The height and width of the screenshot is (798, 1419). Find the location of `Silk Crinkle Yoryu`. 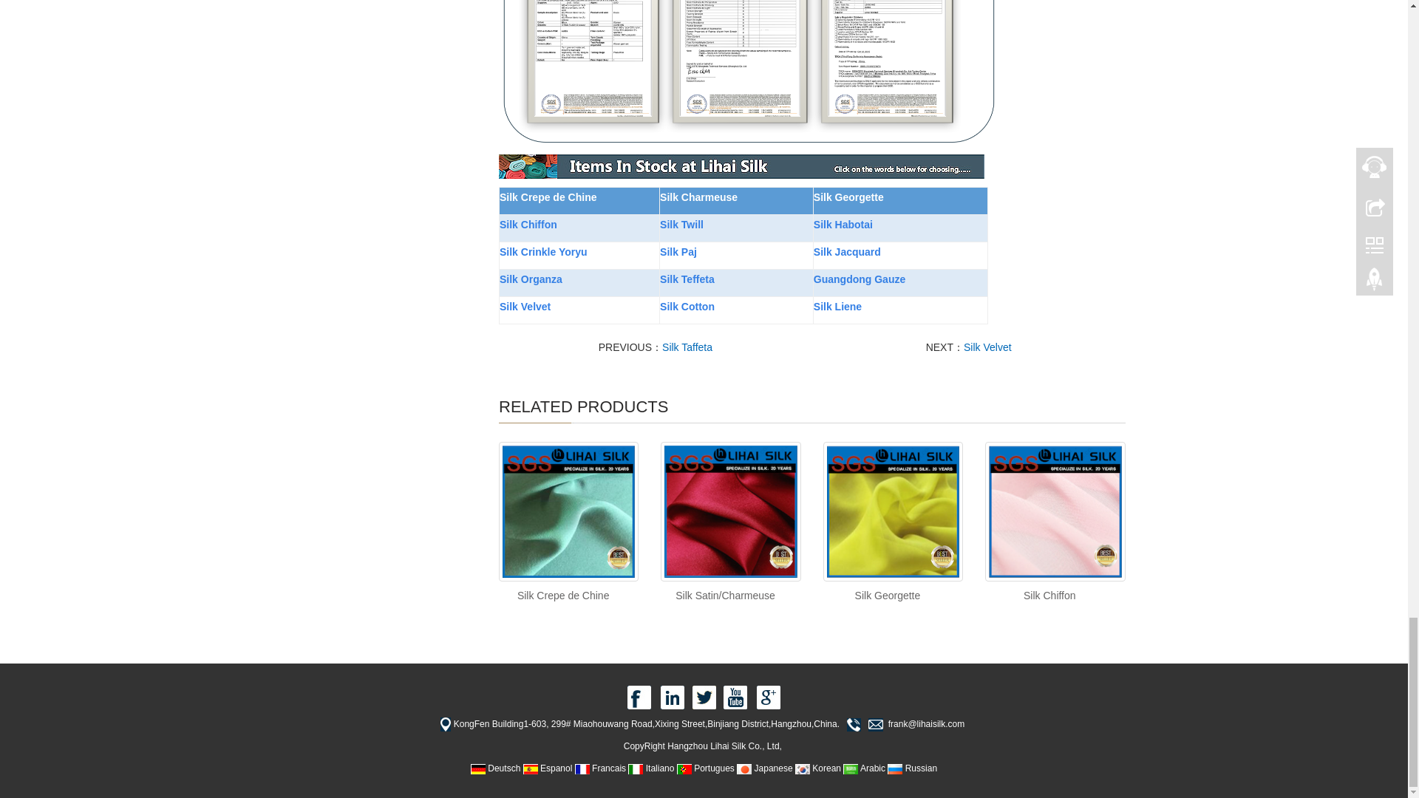

Silk Crinkle Yoryu is located at coordinates (542, 251).